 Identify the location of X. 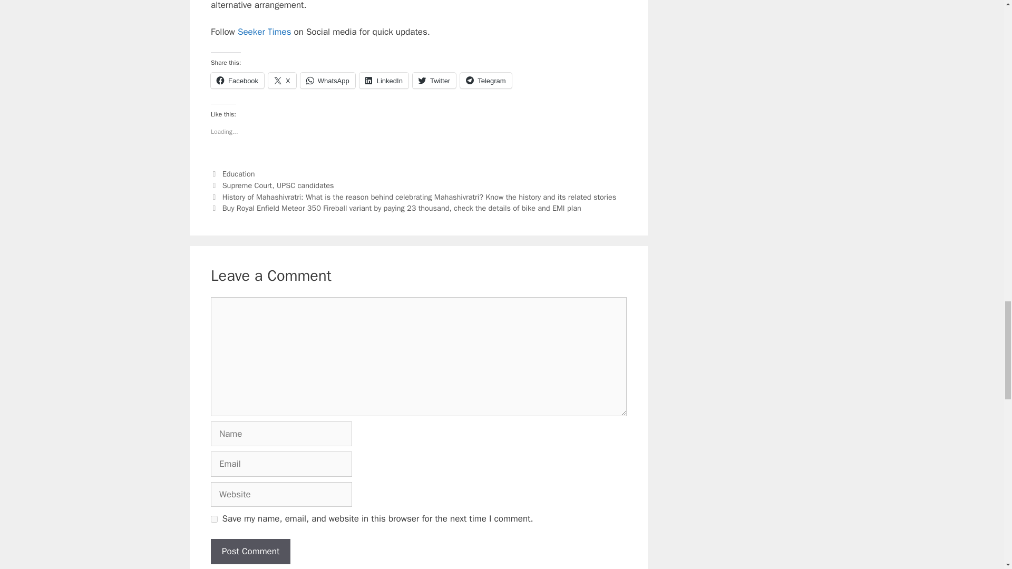
(282, 81).